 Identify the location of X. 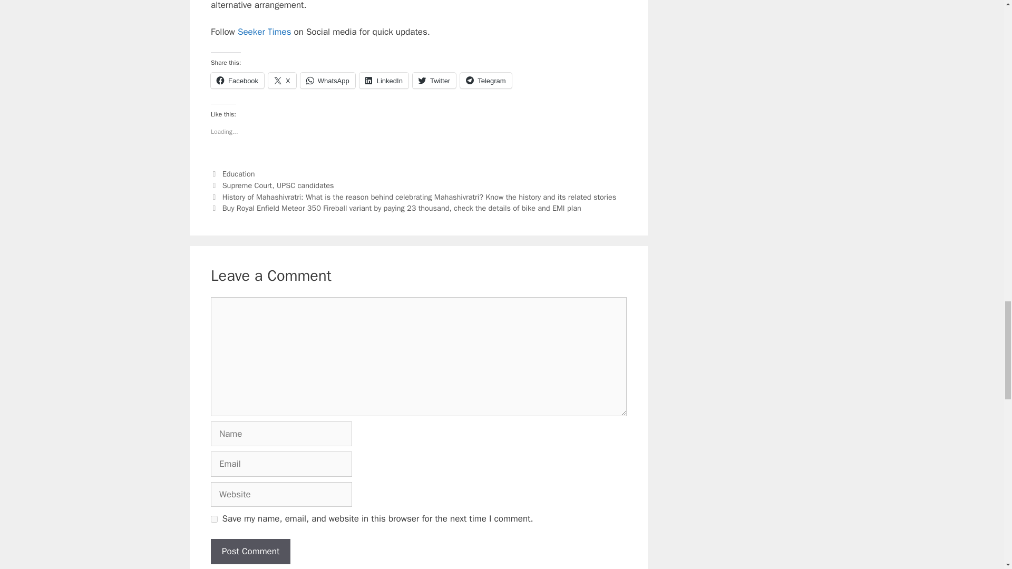
(282, 81).